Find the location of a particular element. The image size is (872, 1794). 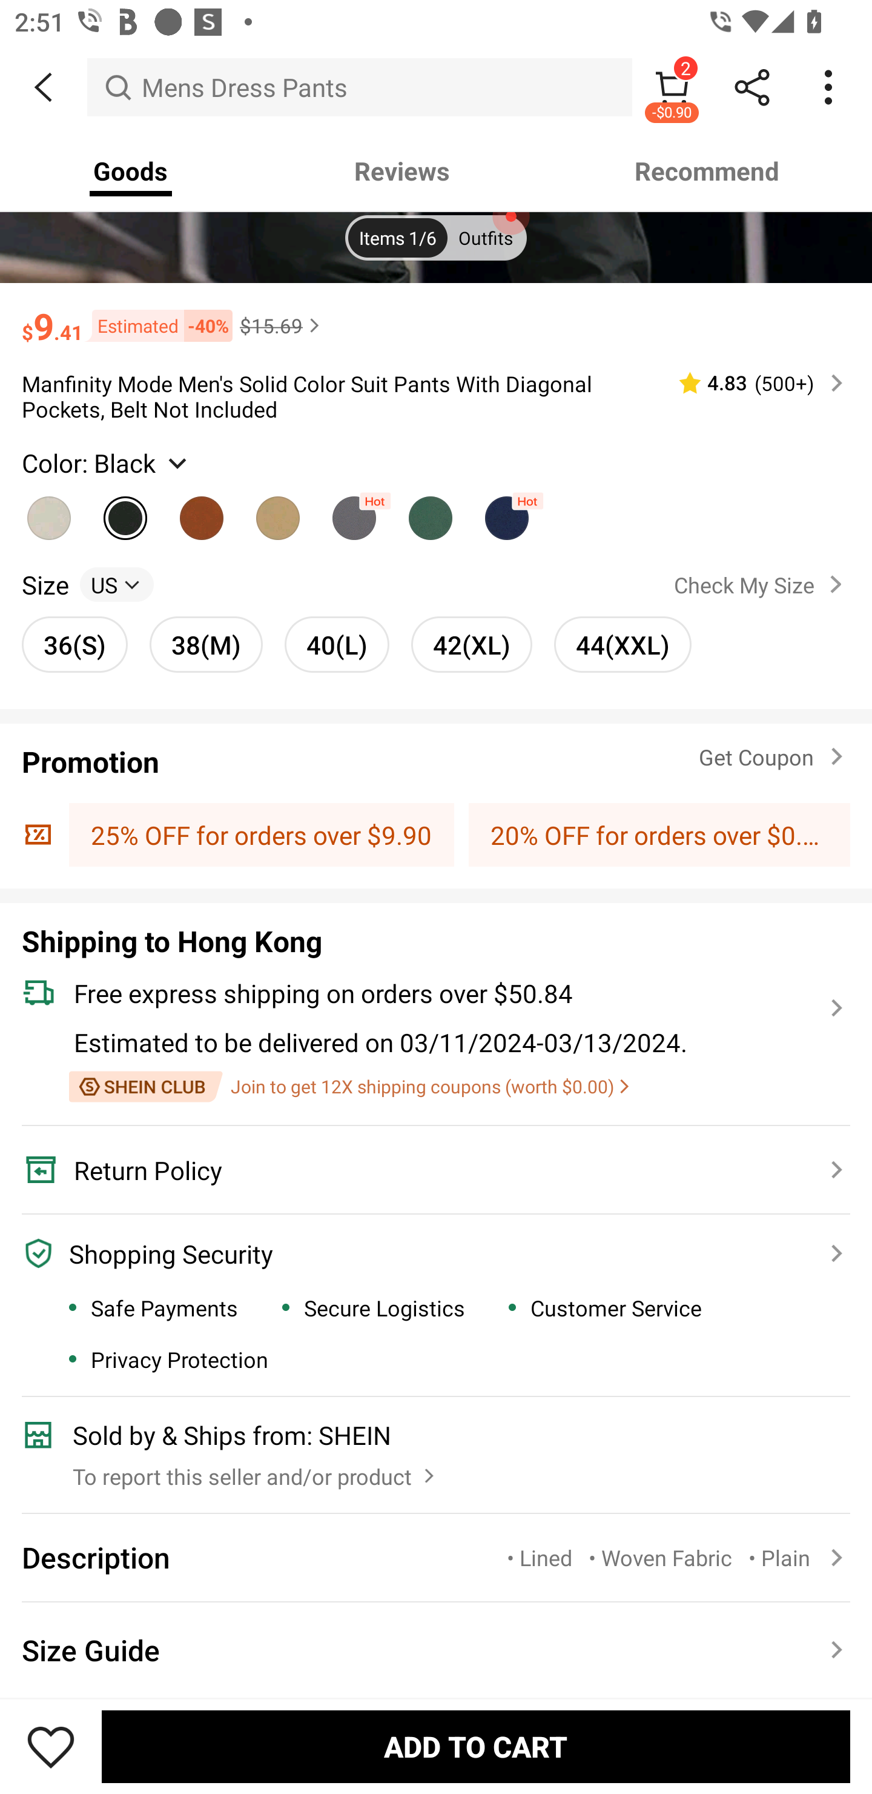

Mens Dress Pants is located at coordinates (360, 87).